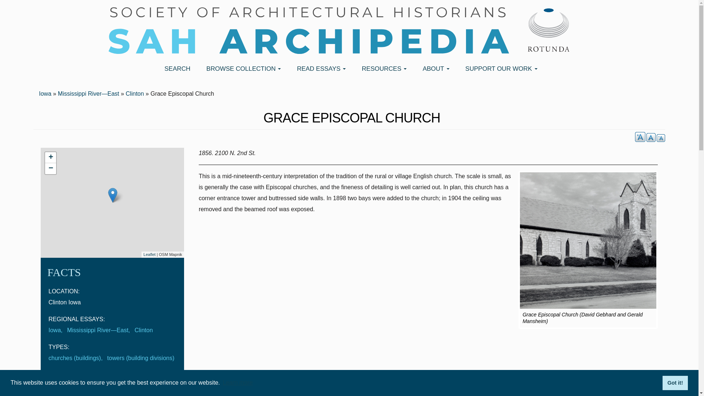  Describe the element at coordinates (650, 137) in the screenshot. I see `A` at that location.